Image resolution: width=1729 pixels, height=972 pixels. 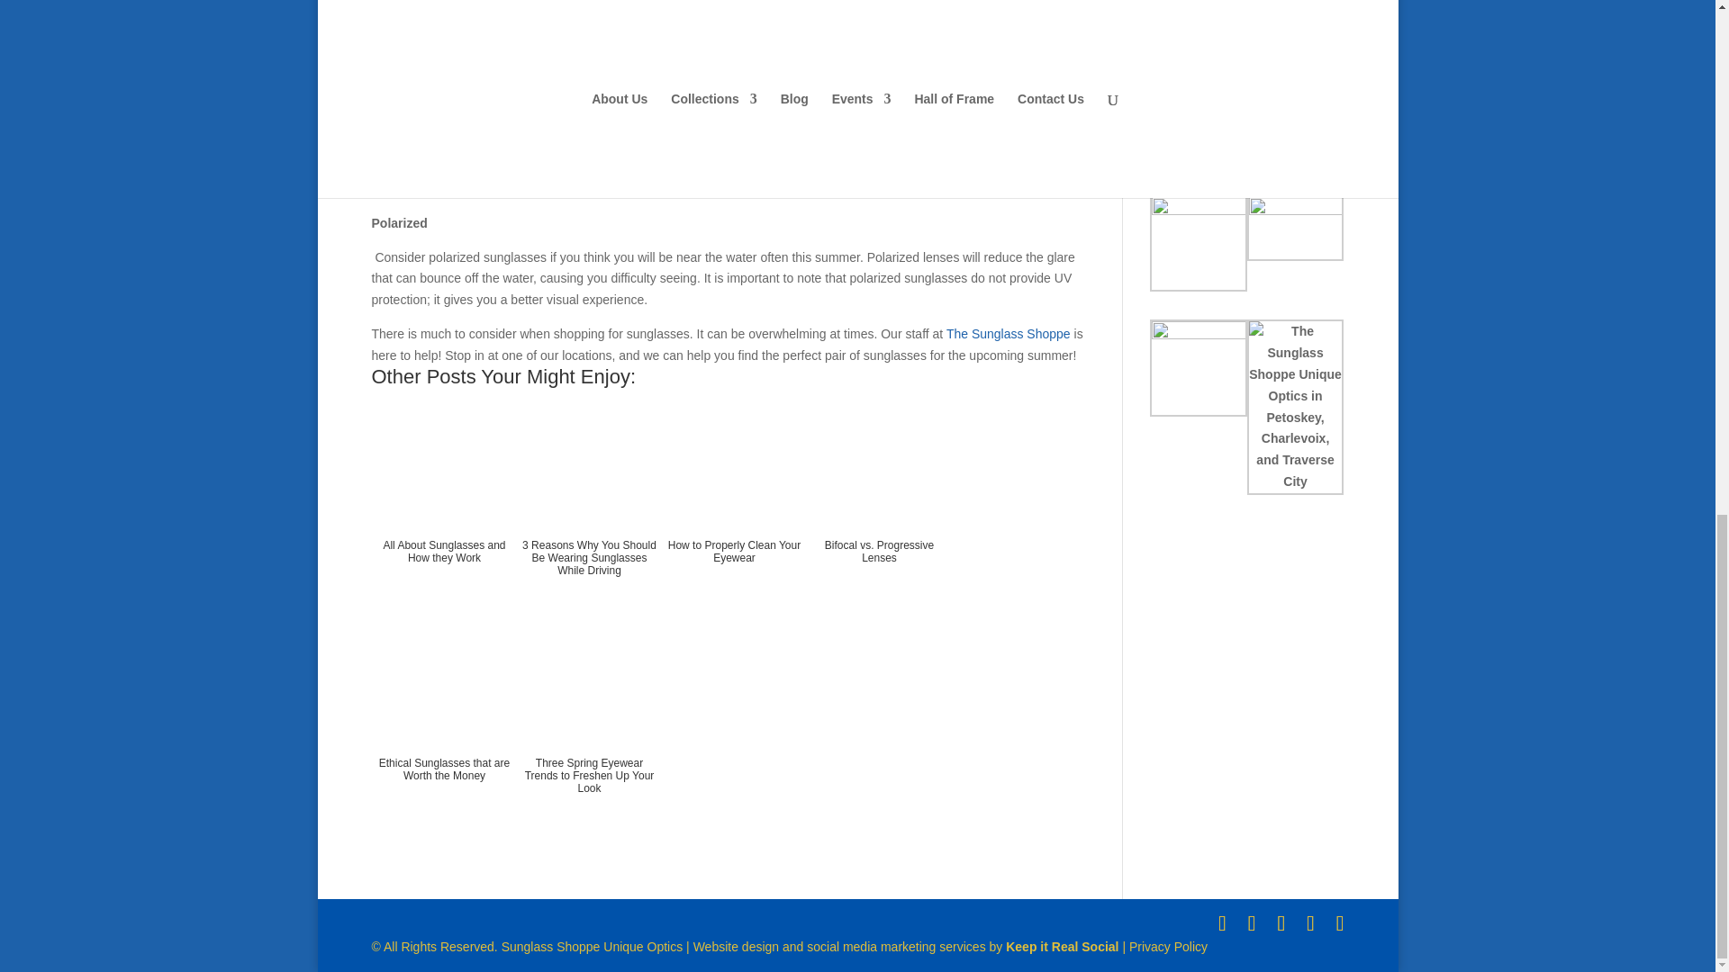 What do you see at coordinates (544, 77) in the screenshot?
I see `lenses` at bounding box center [544, 77].